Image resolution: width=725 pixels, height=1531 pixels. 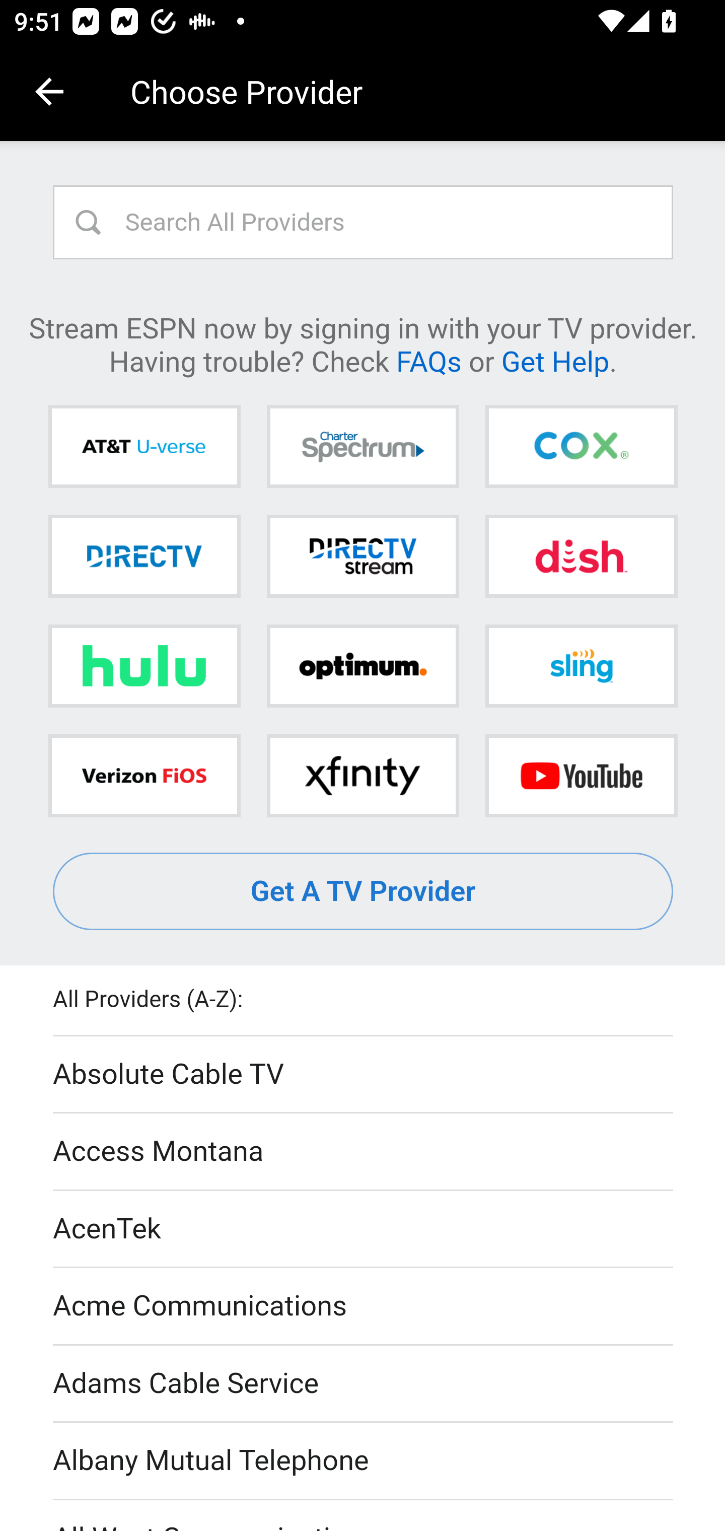 I want to click on DISH, so click(x=581, y=555).